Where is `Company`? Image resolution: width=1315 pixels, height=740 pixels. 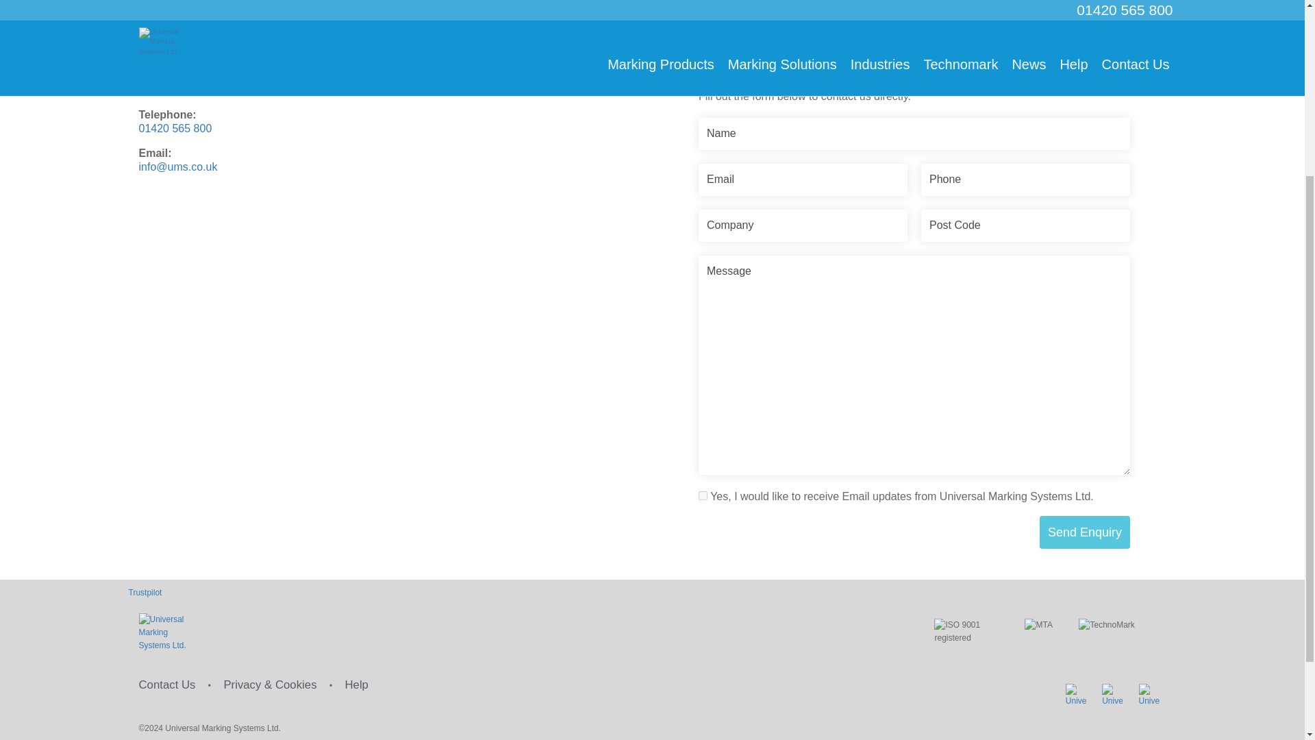 Company is located at coordinates (803, 225).